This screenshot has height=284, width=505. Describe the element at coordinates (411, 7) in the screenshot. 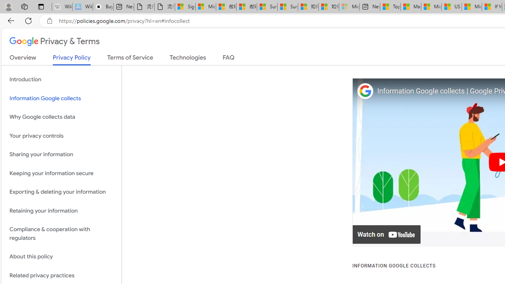

I see `Marine life - MSN` at that location.